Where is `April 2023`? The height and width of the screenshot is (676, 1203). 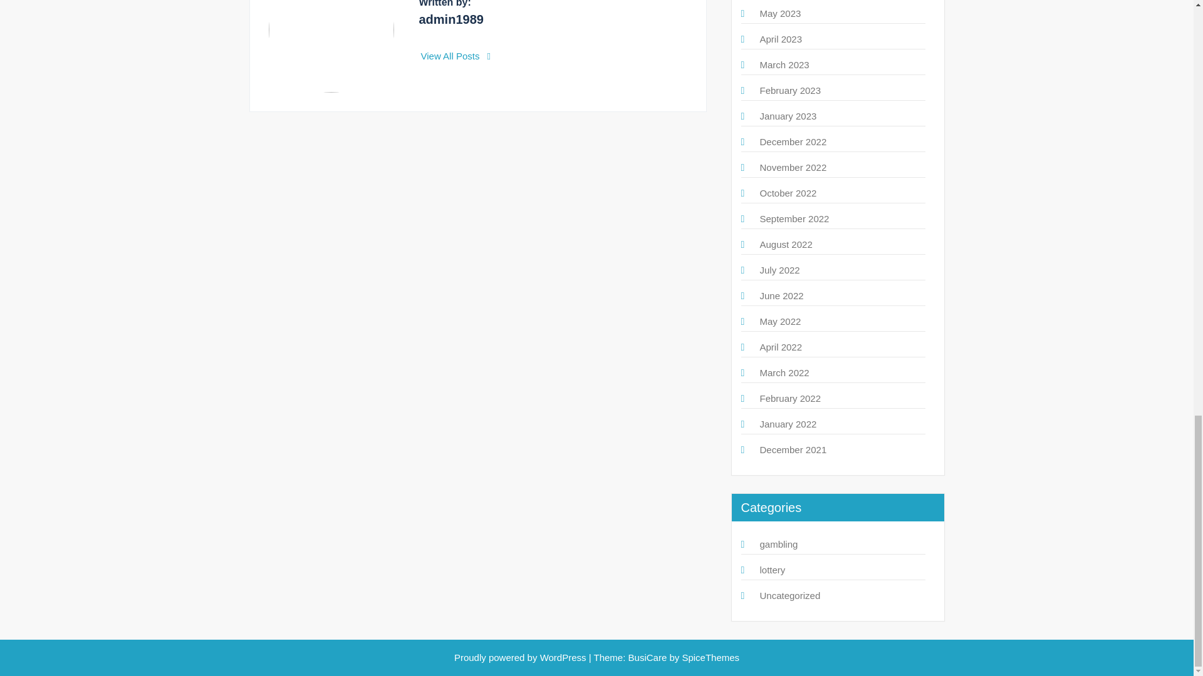
April 2023 is located at coordinates (781, 39).